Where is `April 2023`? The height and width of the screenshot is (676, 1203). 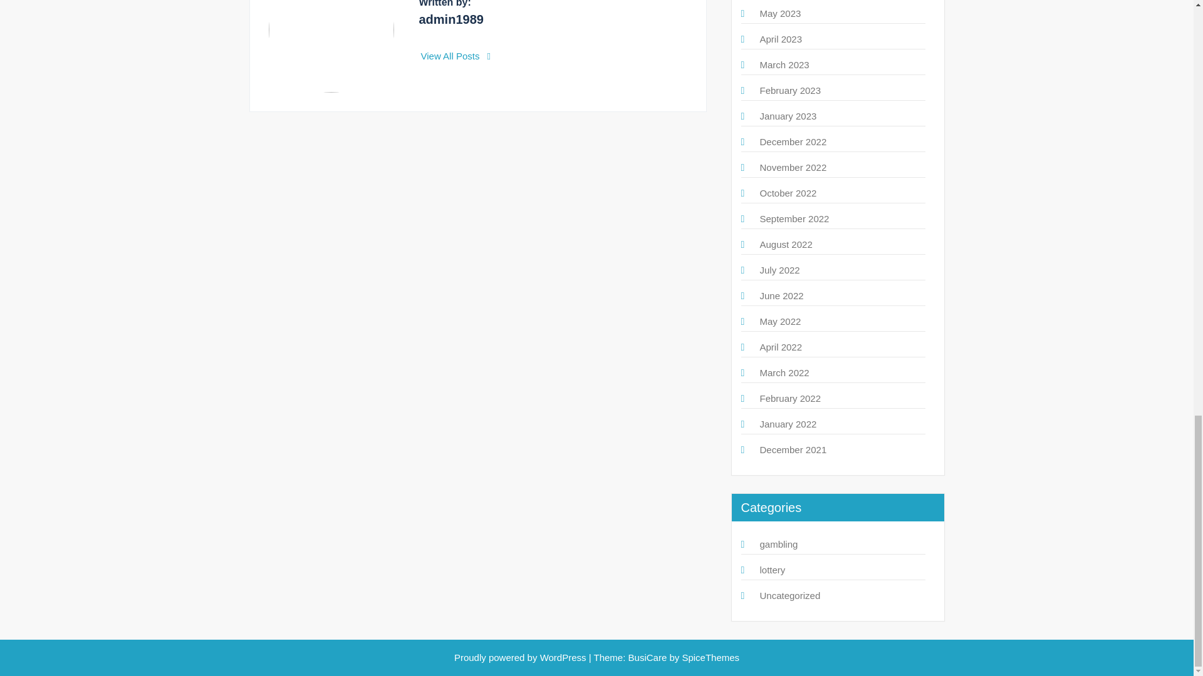
April 2023 is located at coordinates (781, 39).